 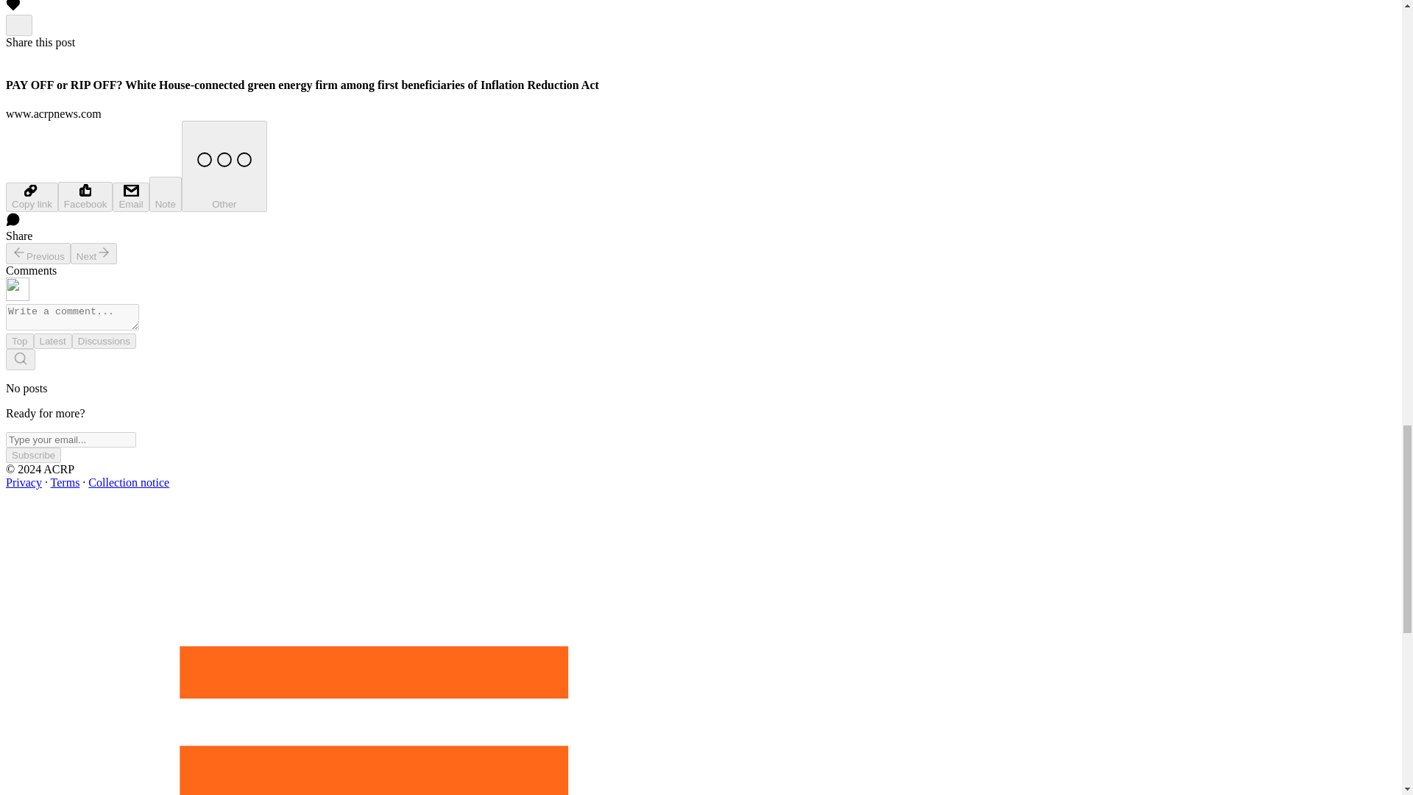 What do you see at coordinates (166, 194) in the screenshot?
I see `Note` at bounding box center [166, 194].